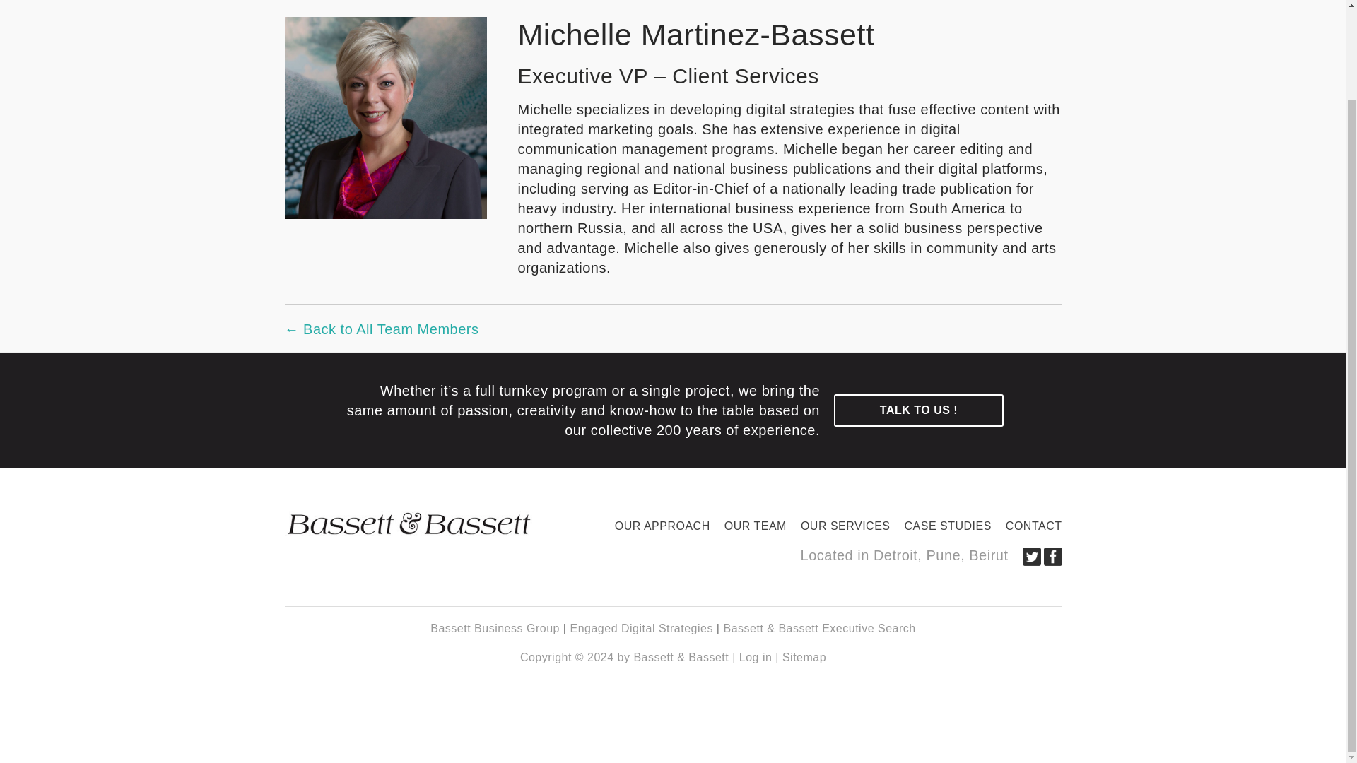 The width and height of the screenshot is (1357, 763). What do you see at coordinates (845, 526) in the screenshot?
I see `OUR SERVICES` at bounding box center [845, 526].